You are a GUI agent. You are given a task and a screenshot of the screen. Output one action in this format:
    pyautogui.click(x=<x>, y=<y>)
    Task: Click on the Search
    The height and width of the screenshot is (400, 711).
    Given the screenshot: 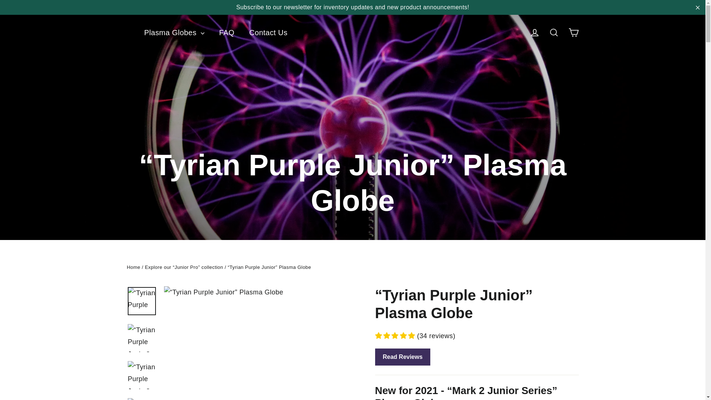 What is the action you would take?
    pyautogui.click(x=554, y=33)
    